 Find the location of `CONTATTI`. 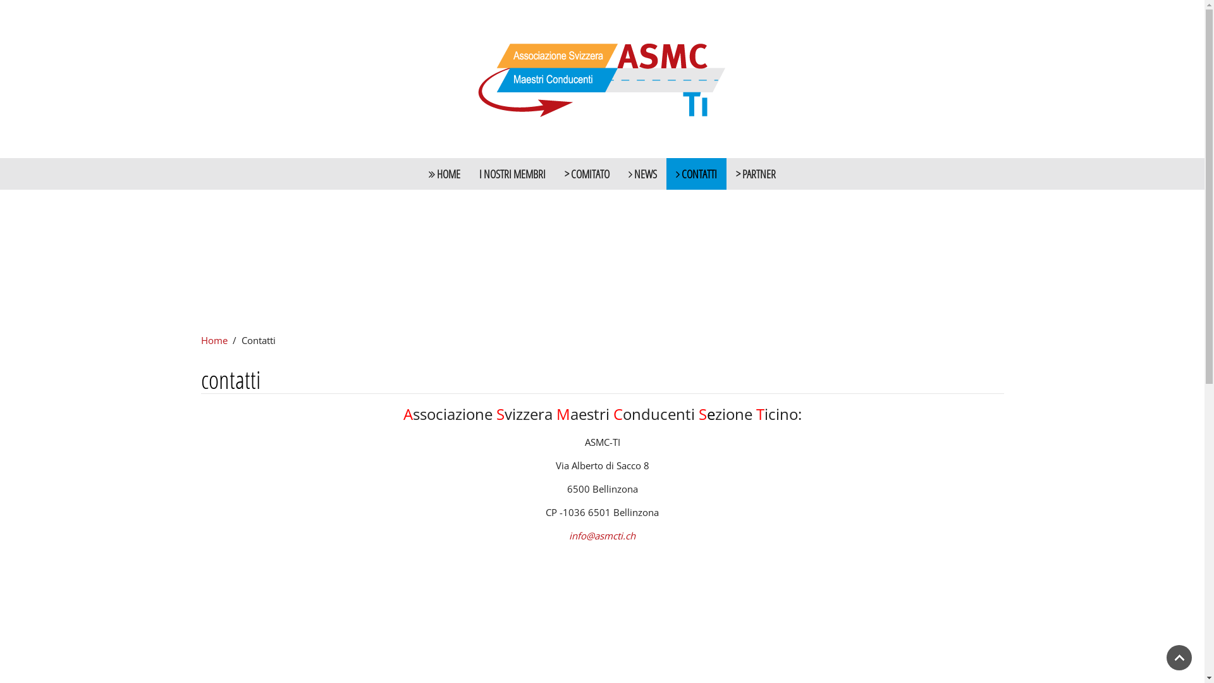

CONTATTI is located at coordinates (697, 174).